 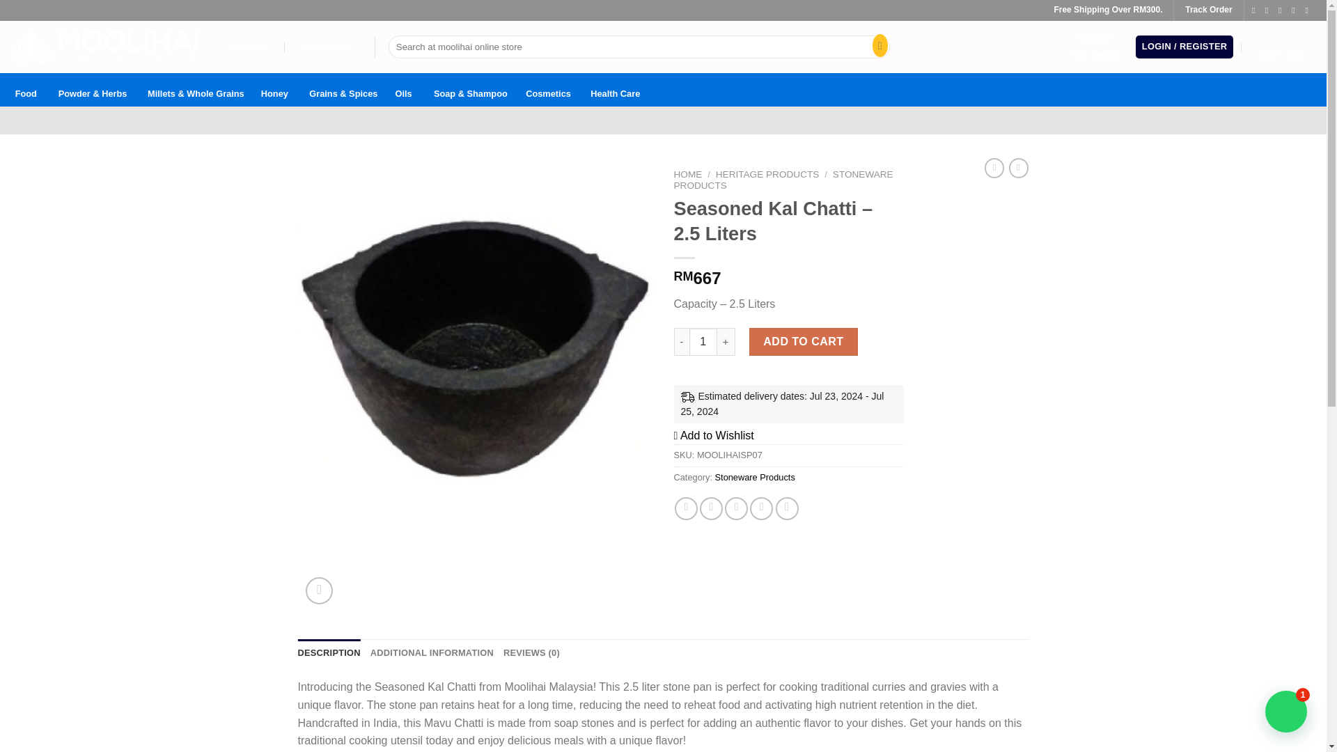 What do you see at coordinates (767, 174) in the screenshot?
I see `HERITAGE PRODUCTS` at bounding box center [767, 174].